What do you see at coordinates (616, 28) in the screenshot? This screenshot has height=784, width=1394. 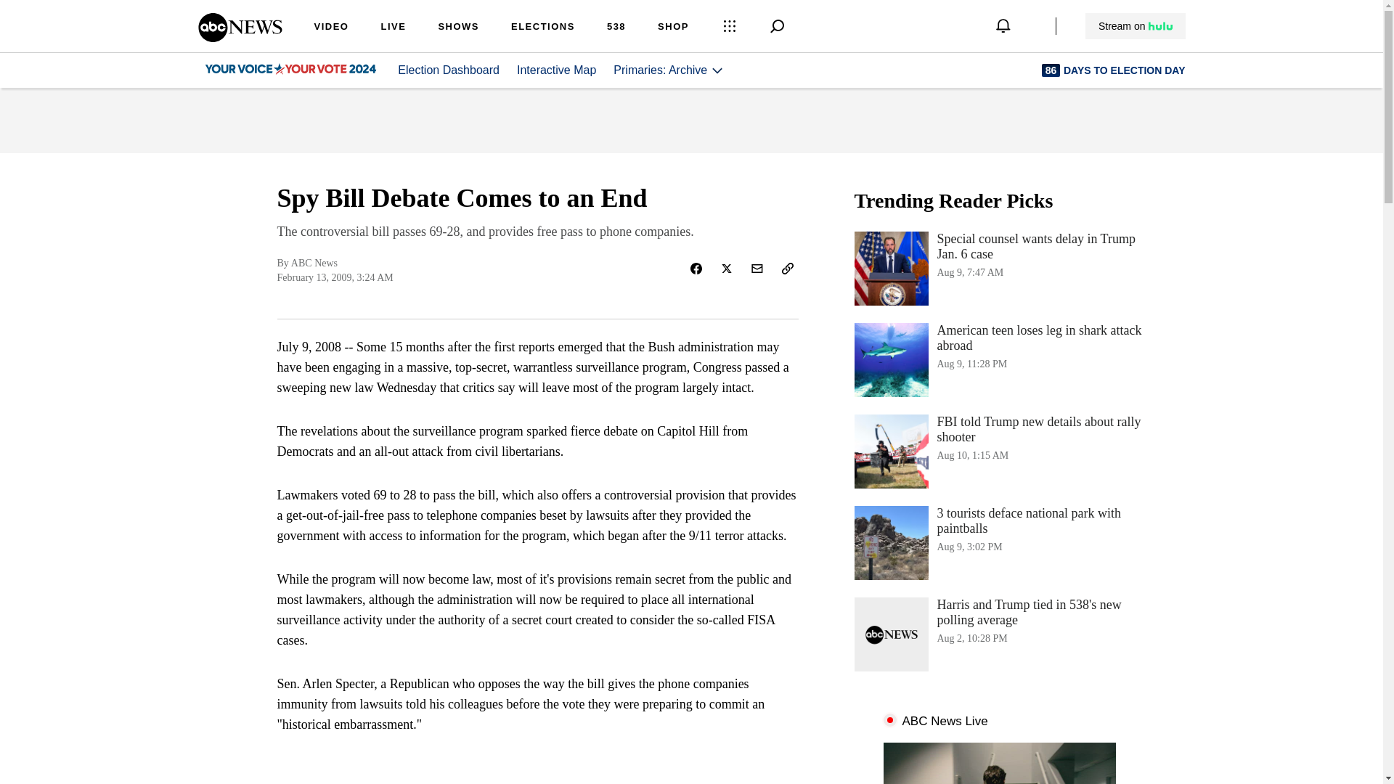 I see `538` at bounding box center [616, 28].